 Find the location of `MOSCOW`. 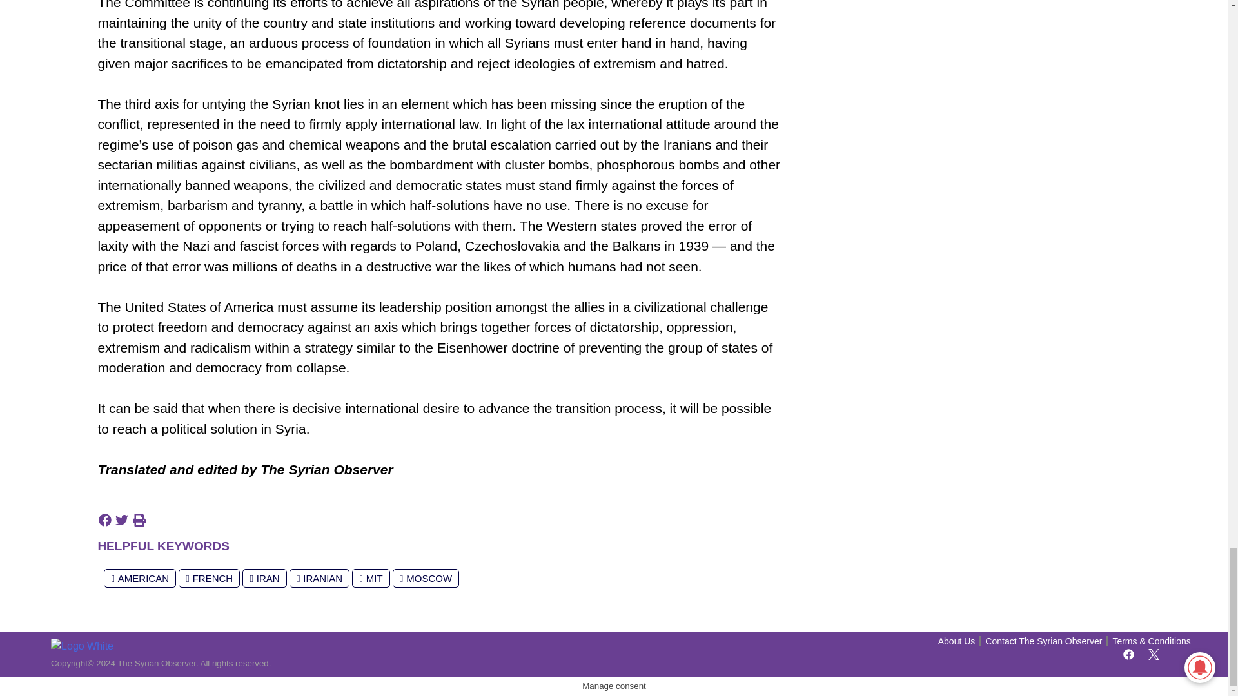

MOSCOW is located at coordinates (426, 578).